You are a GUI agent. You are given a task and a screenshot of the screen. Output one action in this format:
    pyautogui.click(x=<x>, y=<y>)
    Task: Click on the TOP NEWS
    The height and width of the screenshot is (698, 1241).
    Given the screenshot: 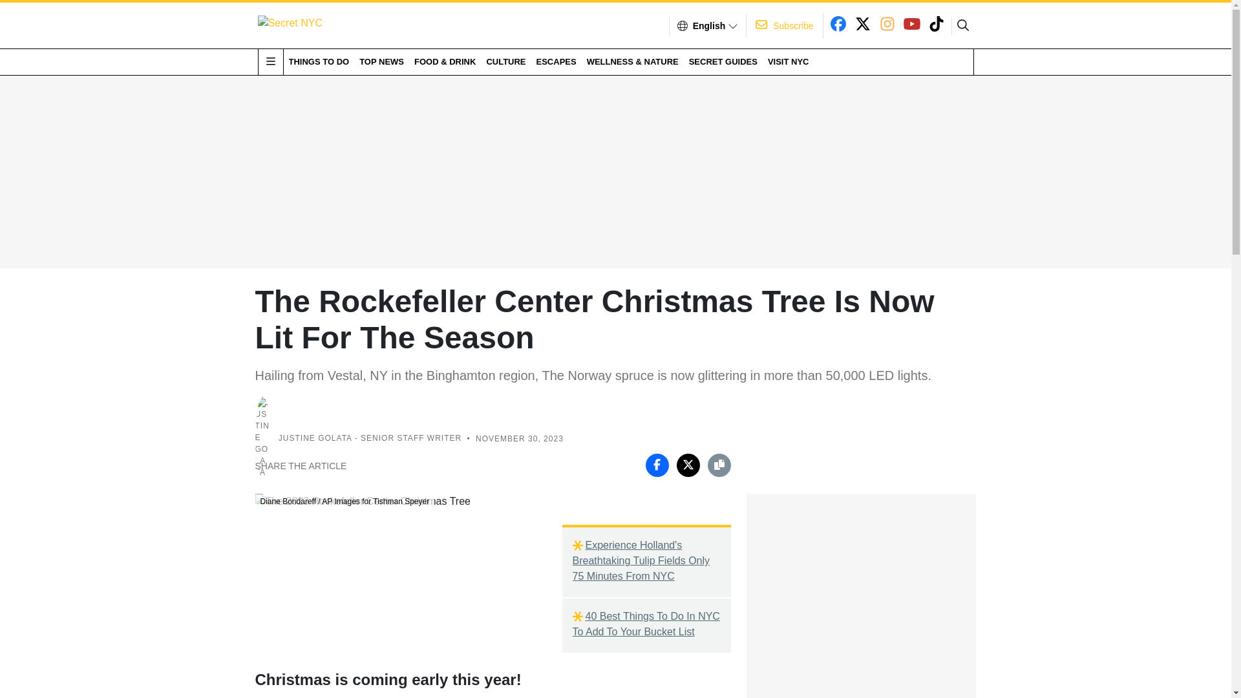 What is the action you would take?
    pyautogui.click(x=381, y=61)
    